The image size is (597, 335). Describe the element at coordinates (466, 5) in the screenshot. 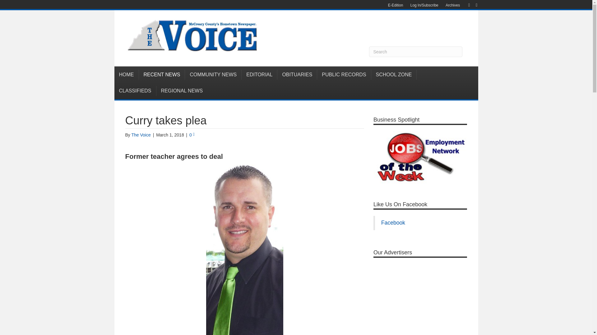

I see `Facebook` at that location.